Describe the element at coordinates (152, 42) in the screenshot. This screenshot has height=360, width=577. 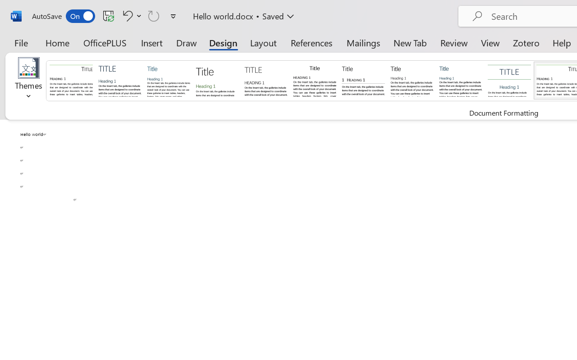
I see `Insert` at that location.